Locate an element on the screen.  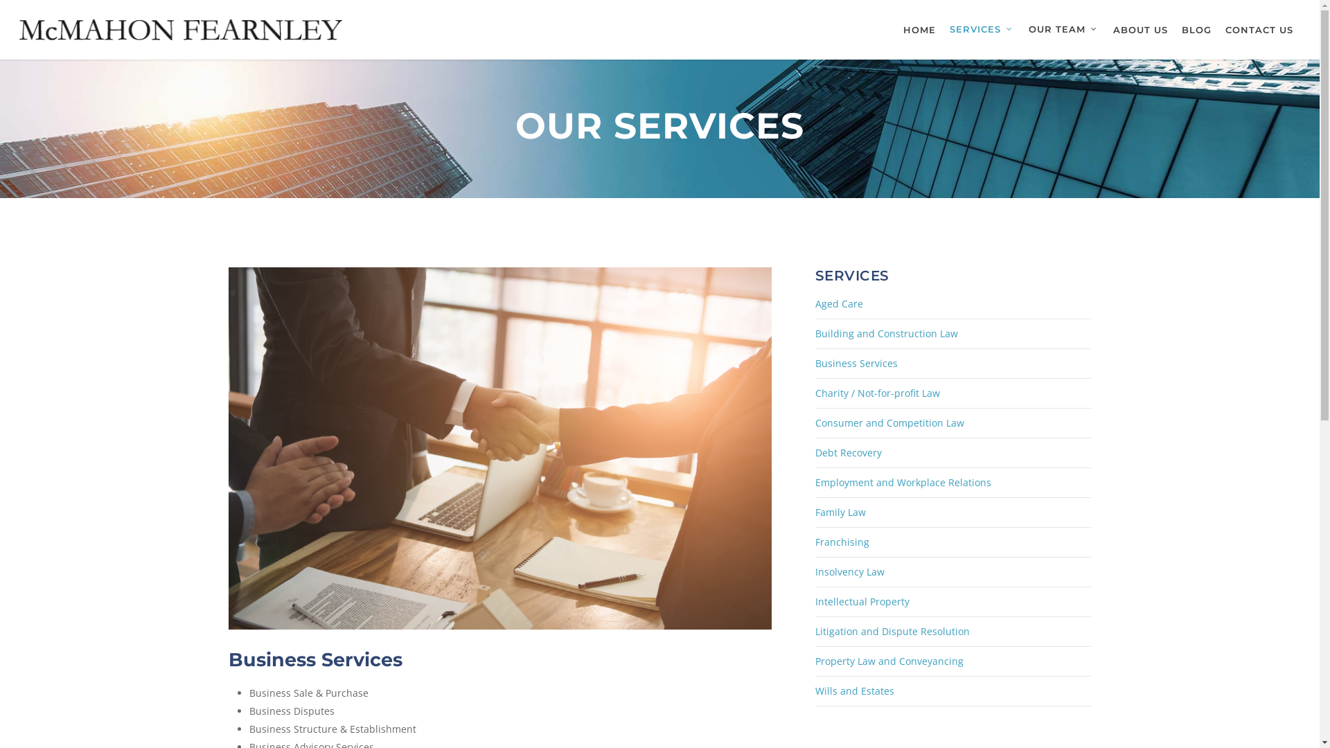
CONTACT US is located at coordinates (1259, 29).